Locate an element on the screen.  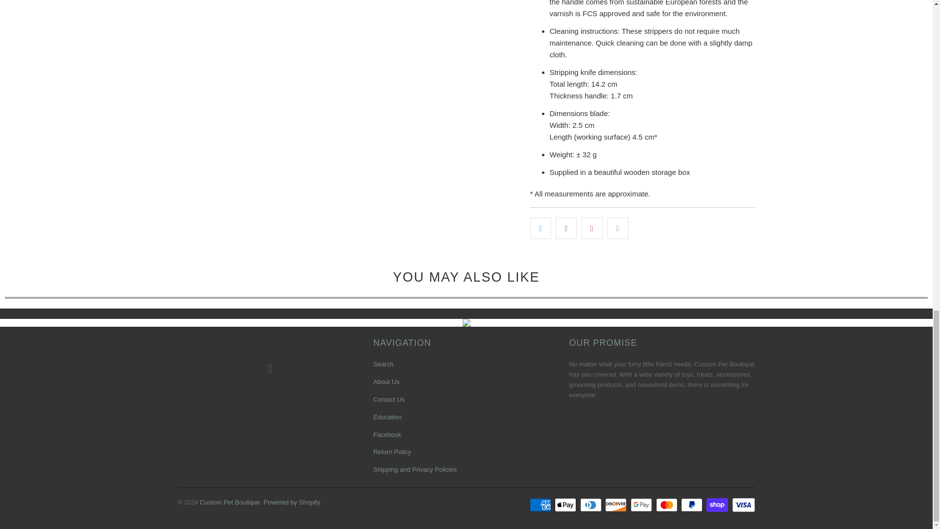
Diners Club is located at coordinates (591, 505).